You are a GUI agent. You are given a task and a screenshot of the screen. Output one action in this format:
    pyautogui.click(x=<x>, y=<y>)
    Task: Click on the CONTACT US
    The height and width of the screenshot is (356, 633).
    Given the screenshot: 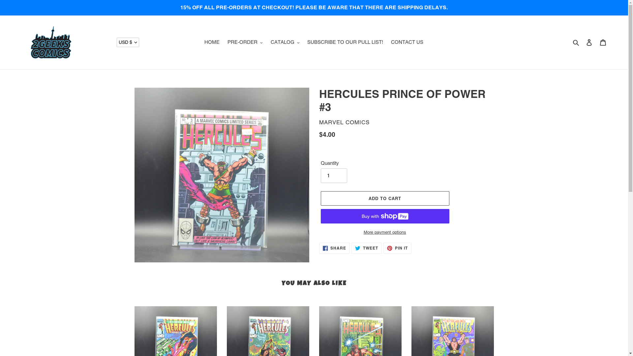 What is the action you would take?
    pyautogui.click(x=407, y=42)
    